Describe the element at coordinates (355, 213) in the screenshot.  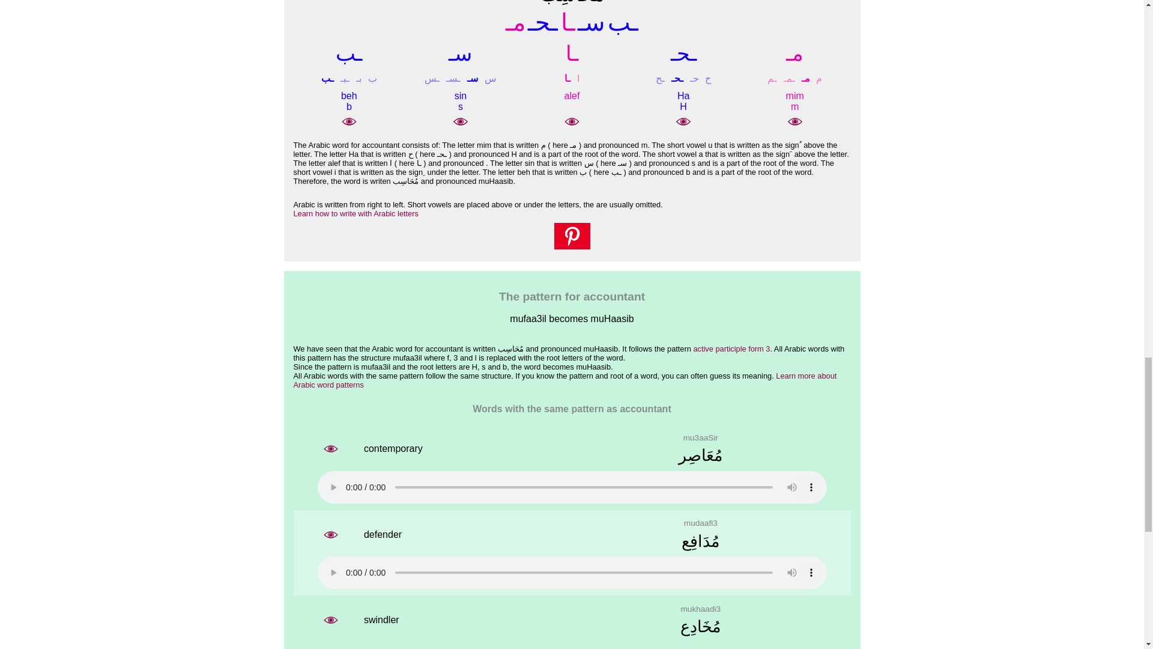
I see `Learn how to write with Arabic letters` at that location.